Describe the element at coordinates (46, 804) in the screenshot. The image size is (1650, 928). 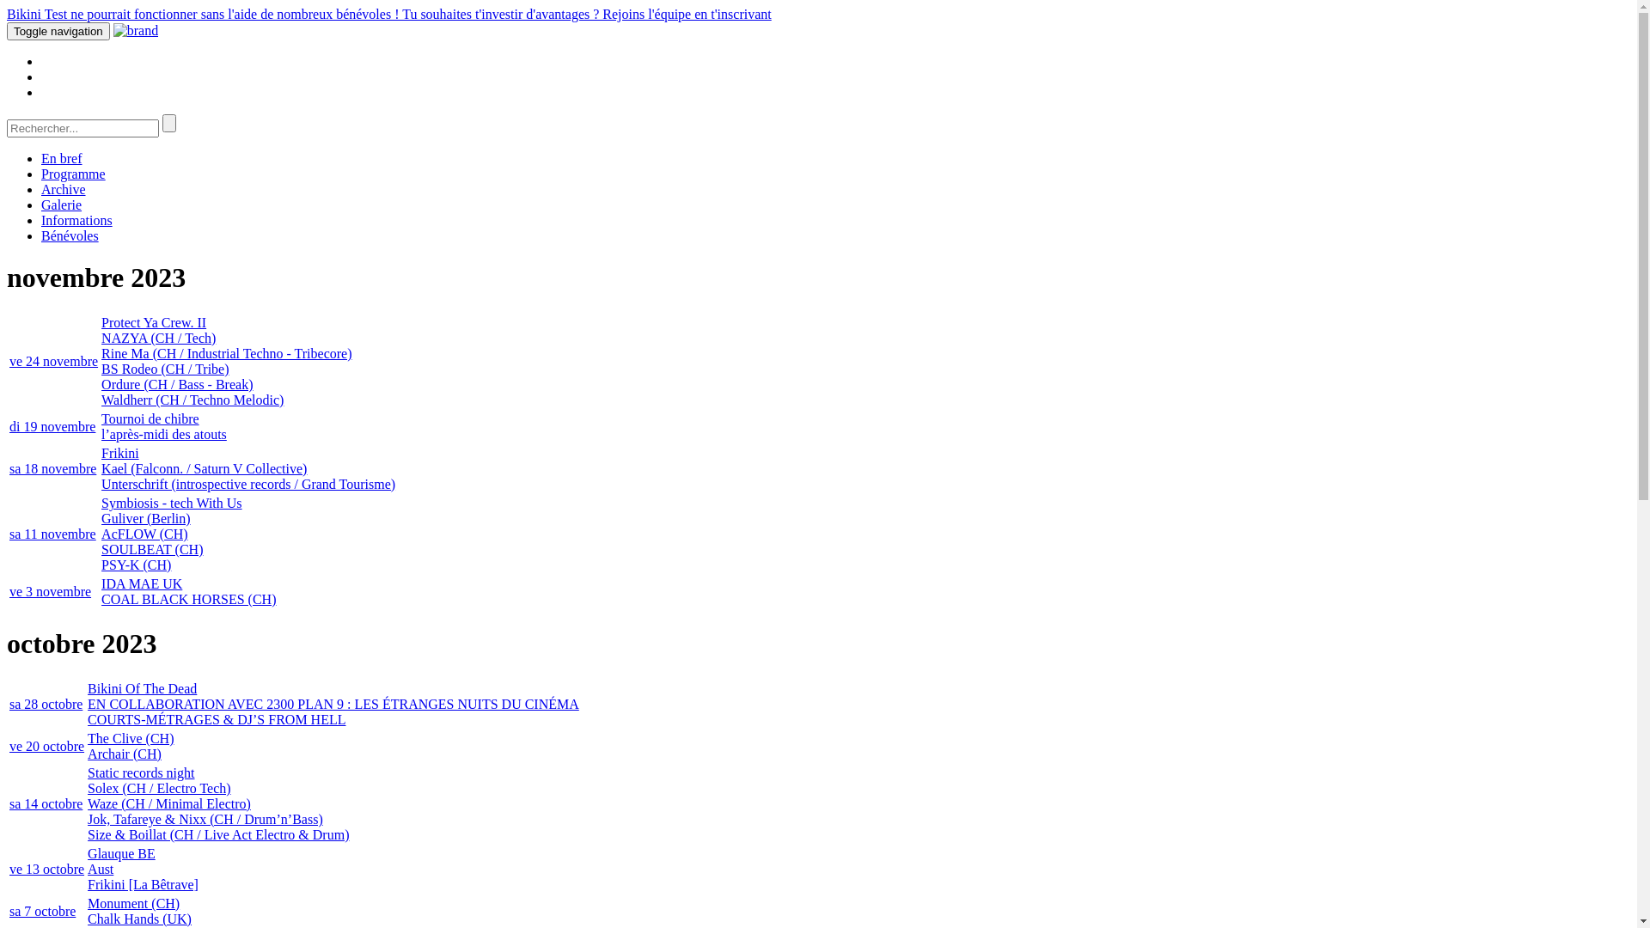
I see `sa 14 octobre` at that location.